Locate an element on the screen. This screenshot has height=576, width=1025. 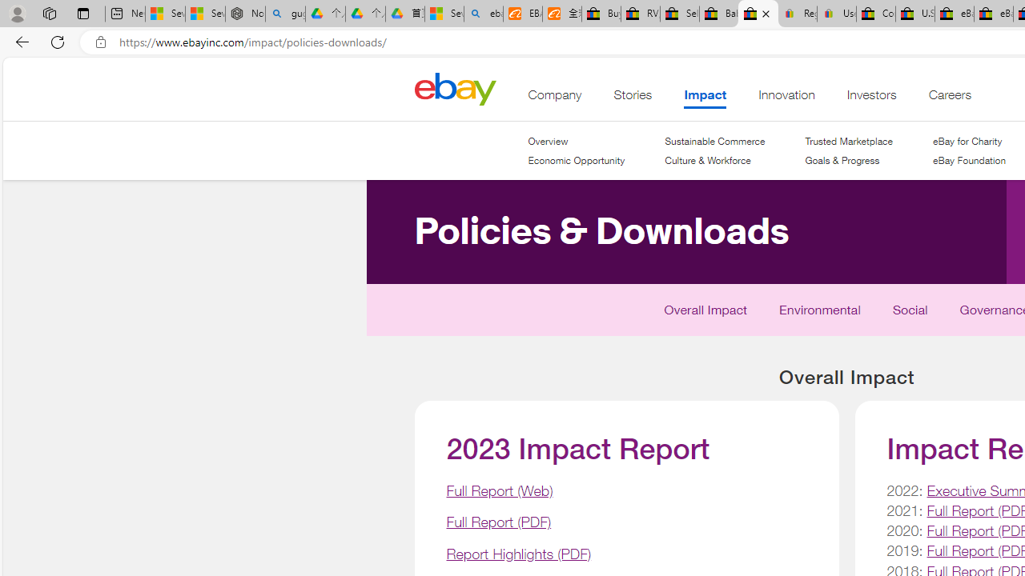
Economic Opportunity is located at coordinates (577, 160).